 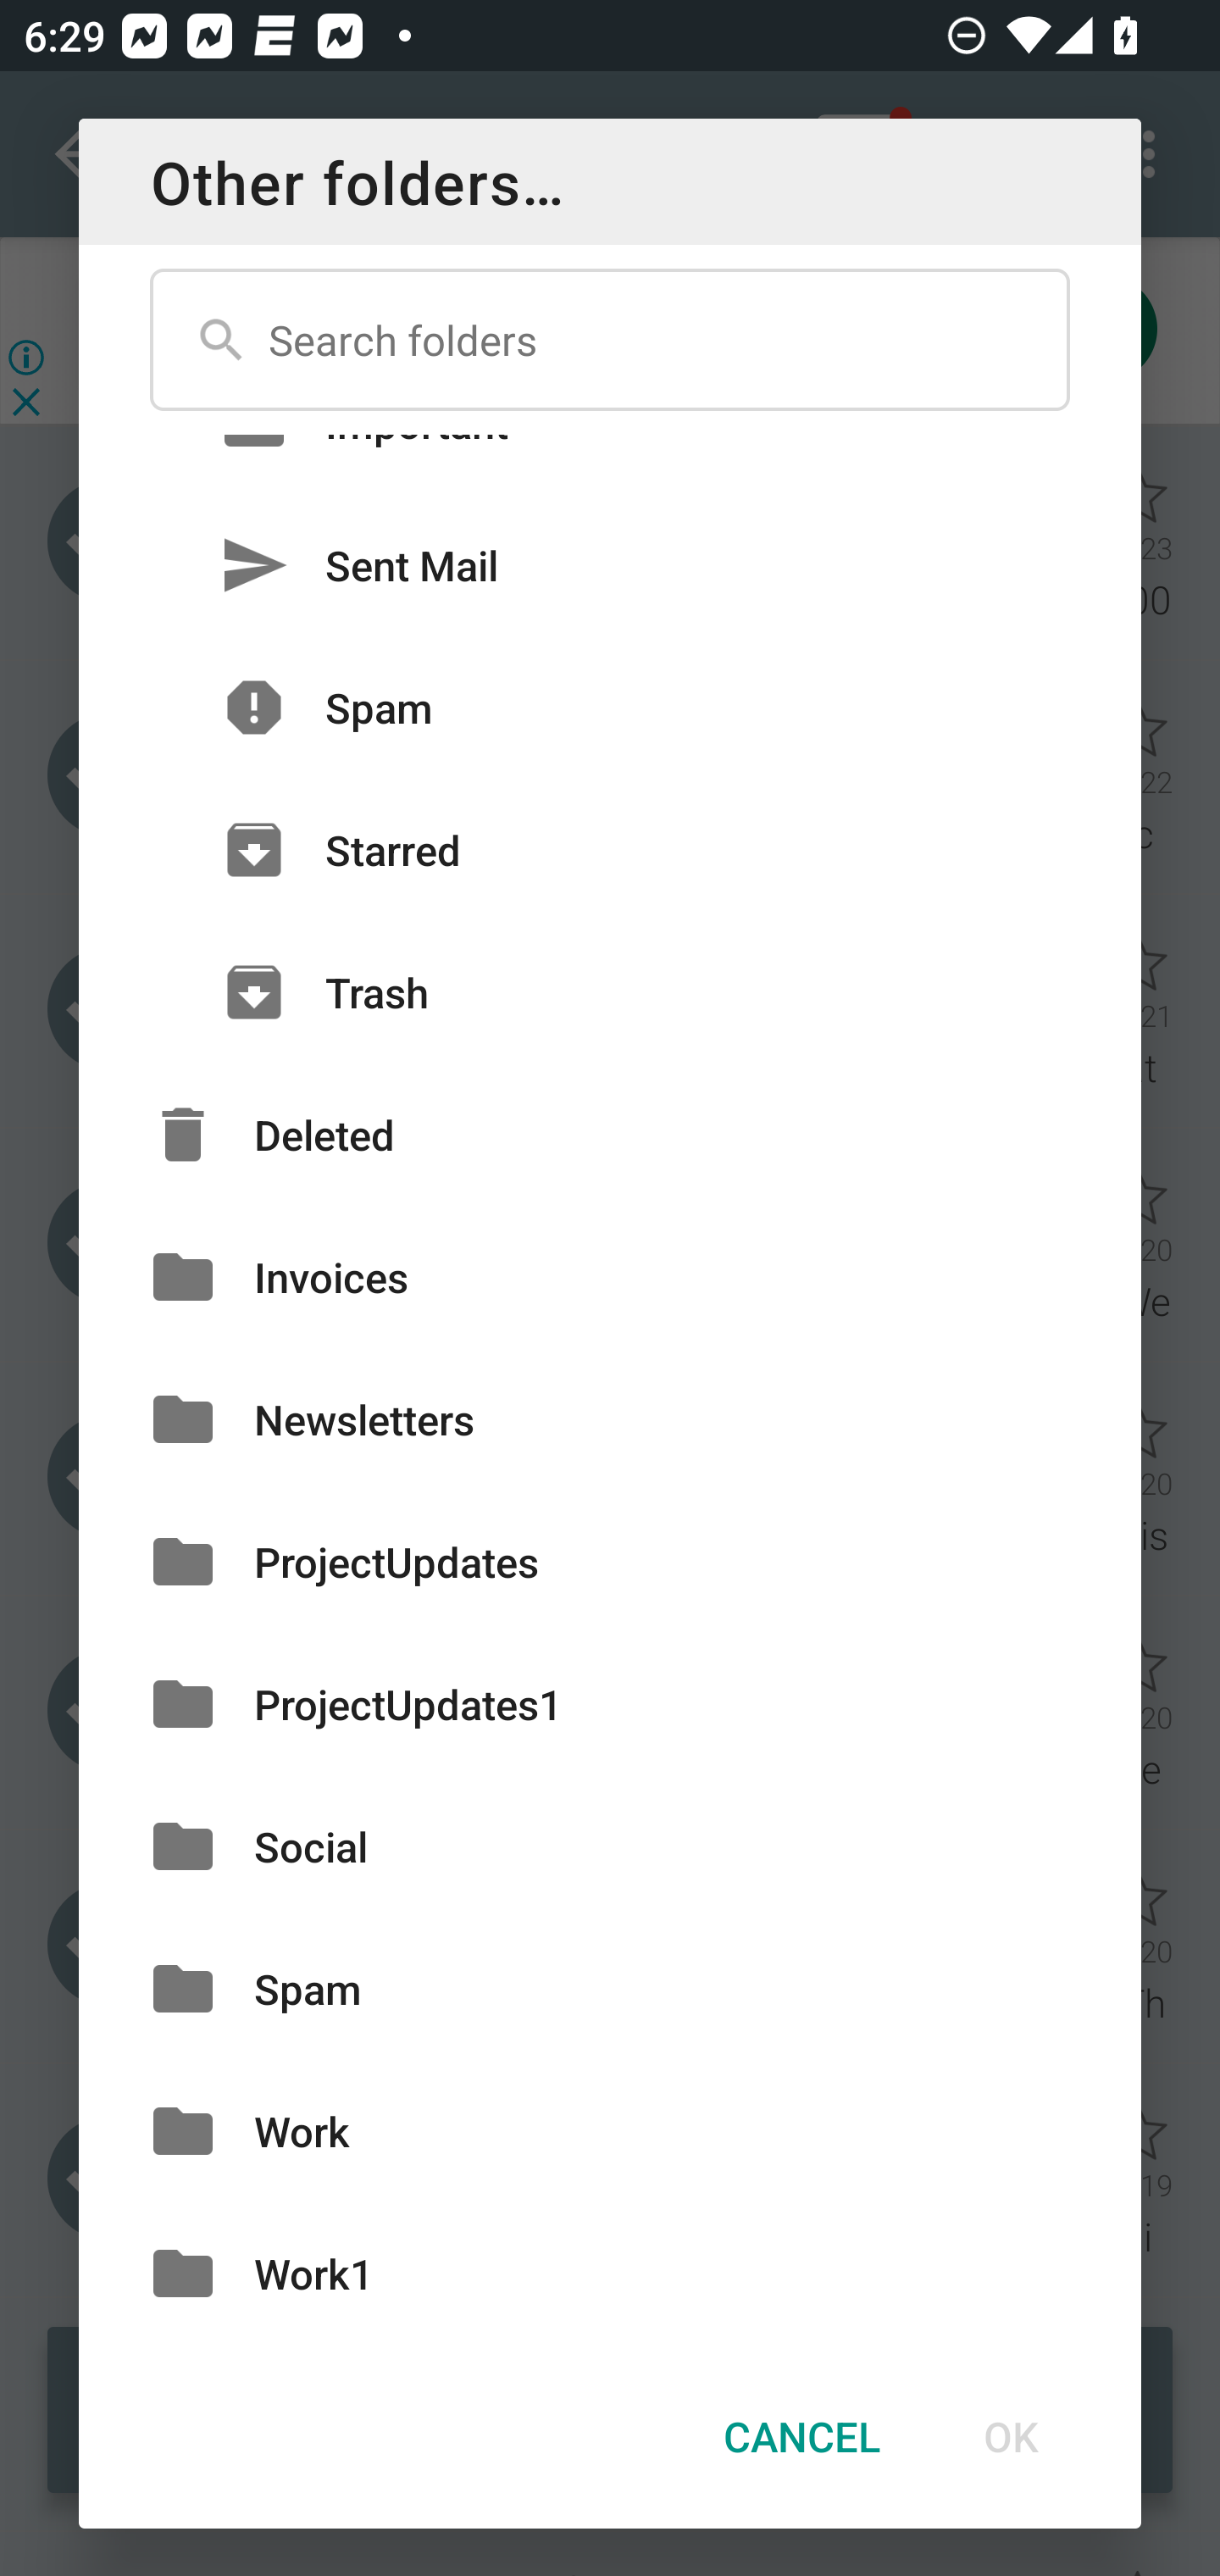 I want to click on Sent Mail, so click(x=610, y=564).